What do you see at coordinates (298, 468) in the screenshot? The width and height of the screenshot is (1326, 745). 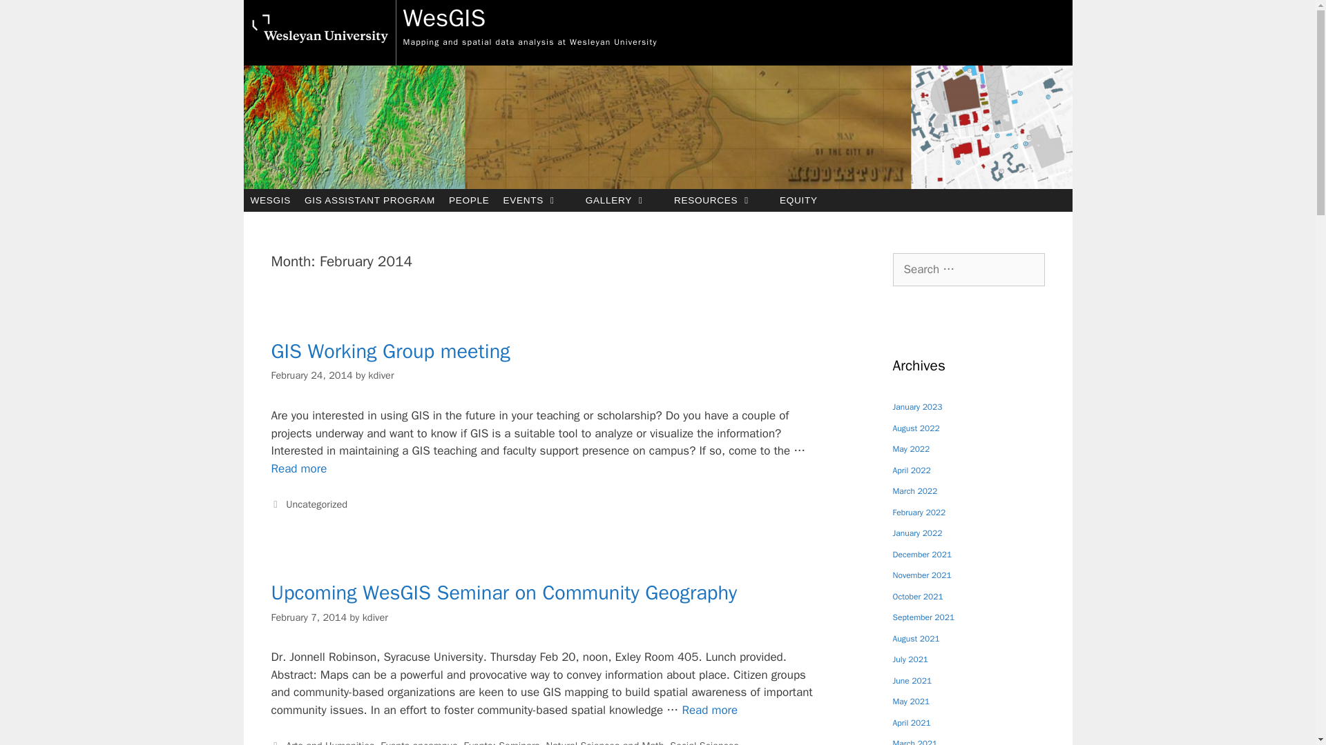 I see `GIS Working Group meeting` at bounding box center [298, 468].